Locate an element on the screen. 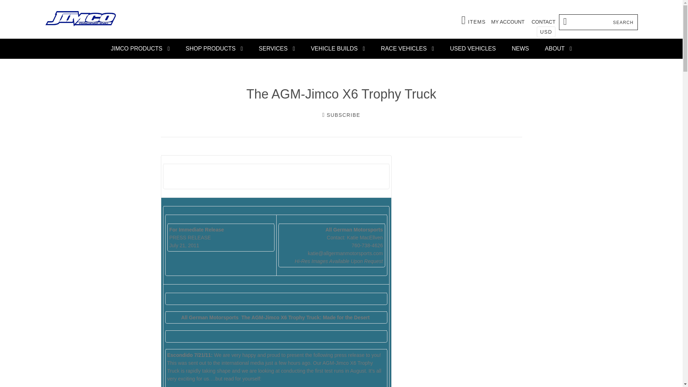  MY ACCOUNT is located at coordinates (214, 49).